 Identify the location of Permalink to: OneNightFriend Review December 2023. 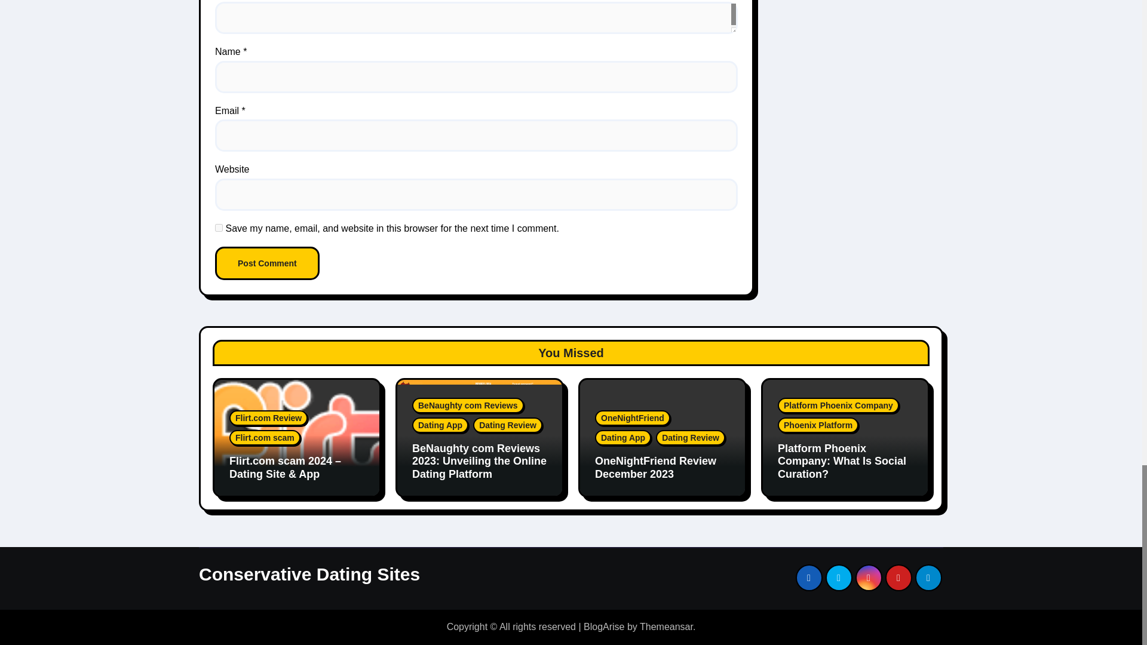
(655, 467).